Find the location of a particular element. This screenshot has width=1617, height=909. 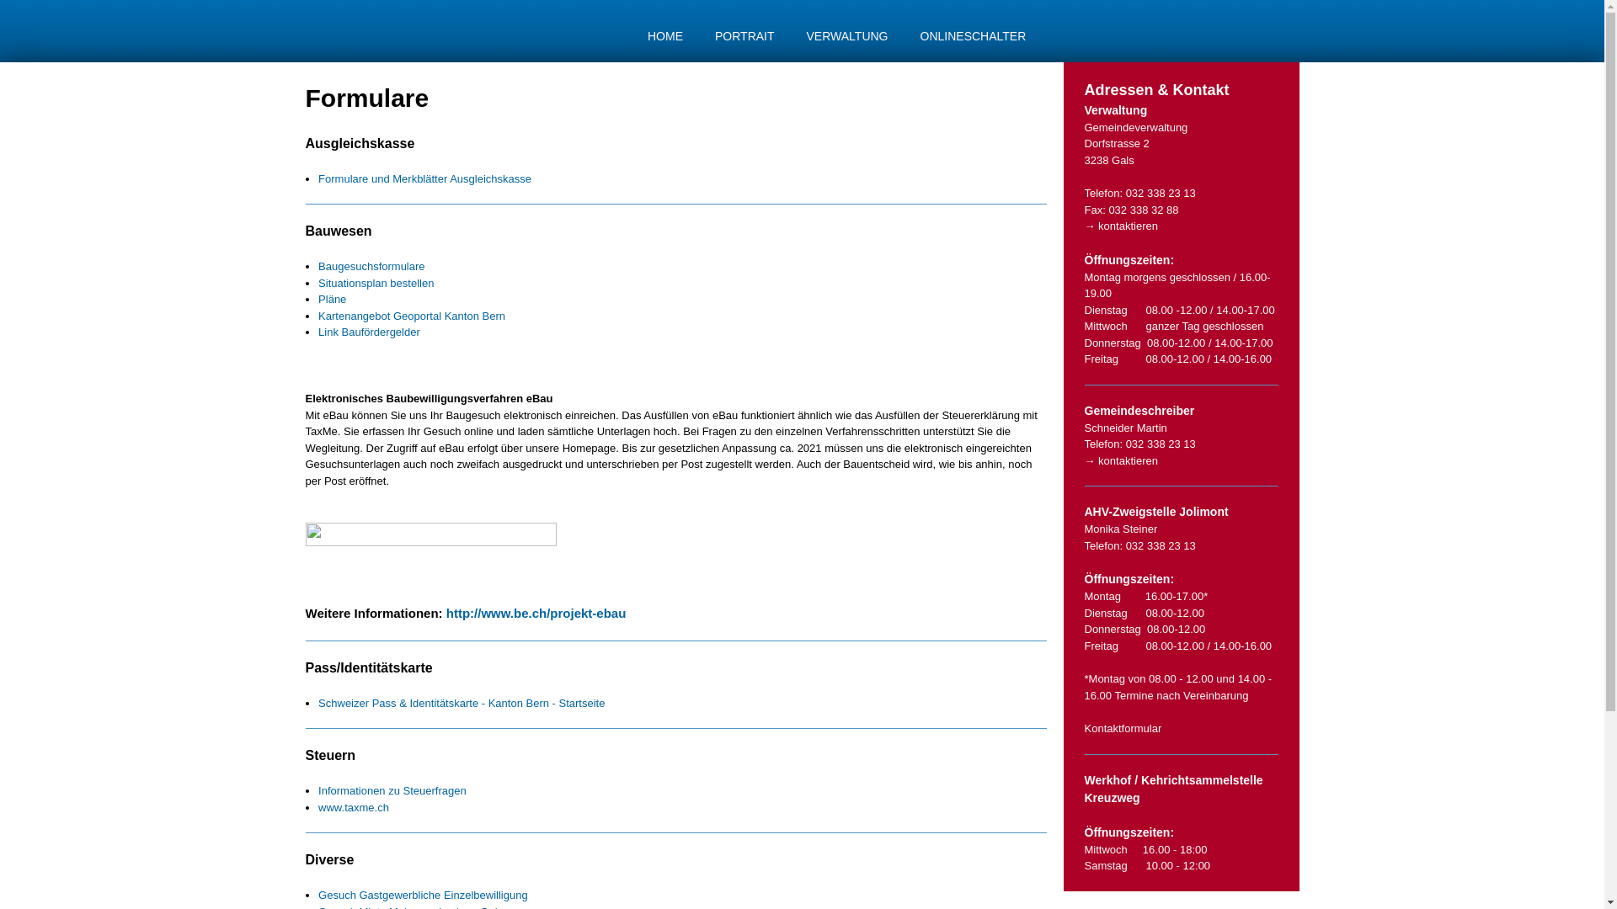

Gesuch Gastgewerbliche Einzelbewilligung is located at coordinates (423, 896).